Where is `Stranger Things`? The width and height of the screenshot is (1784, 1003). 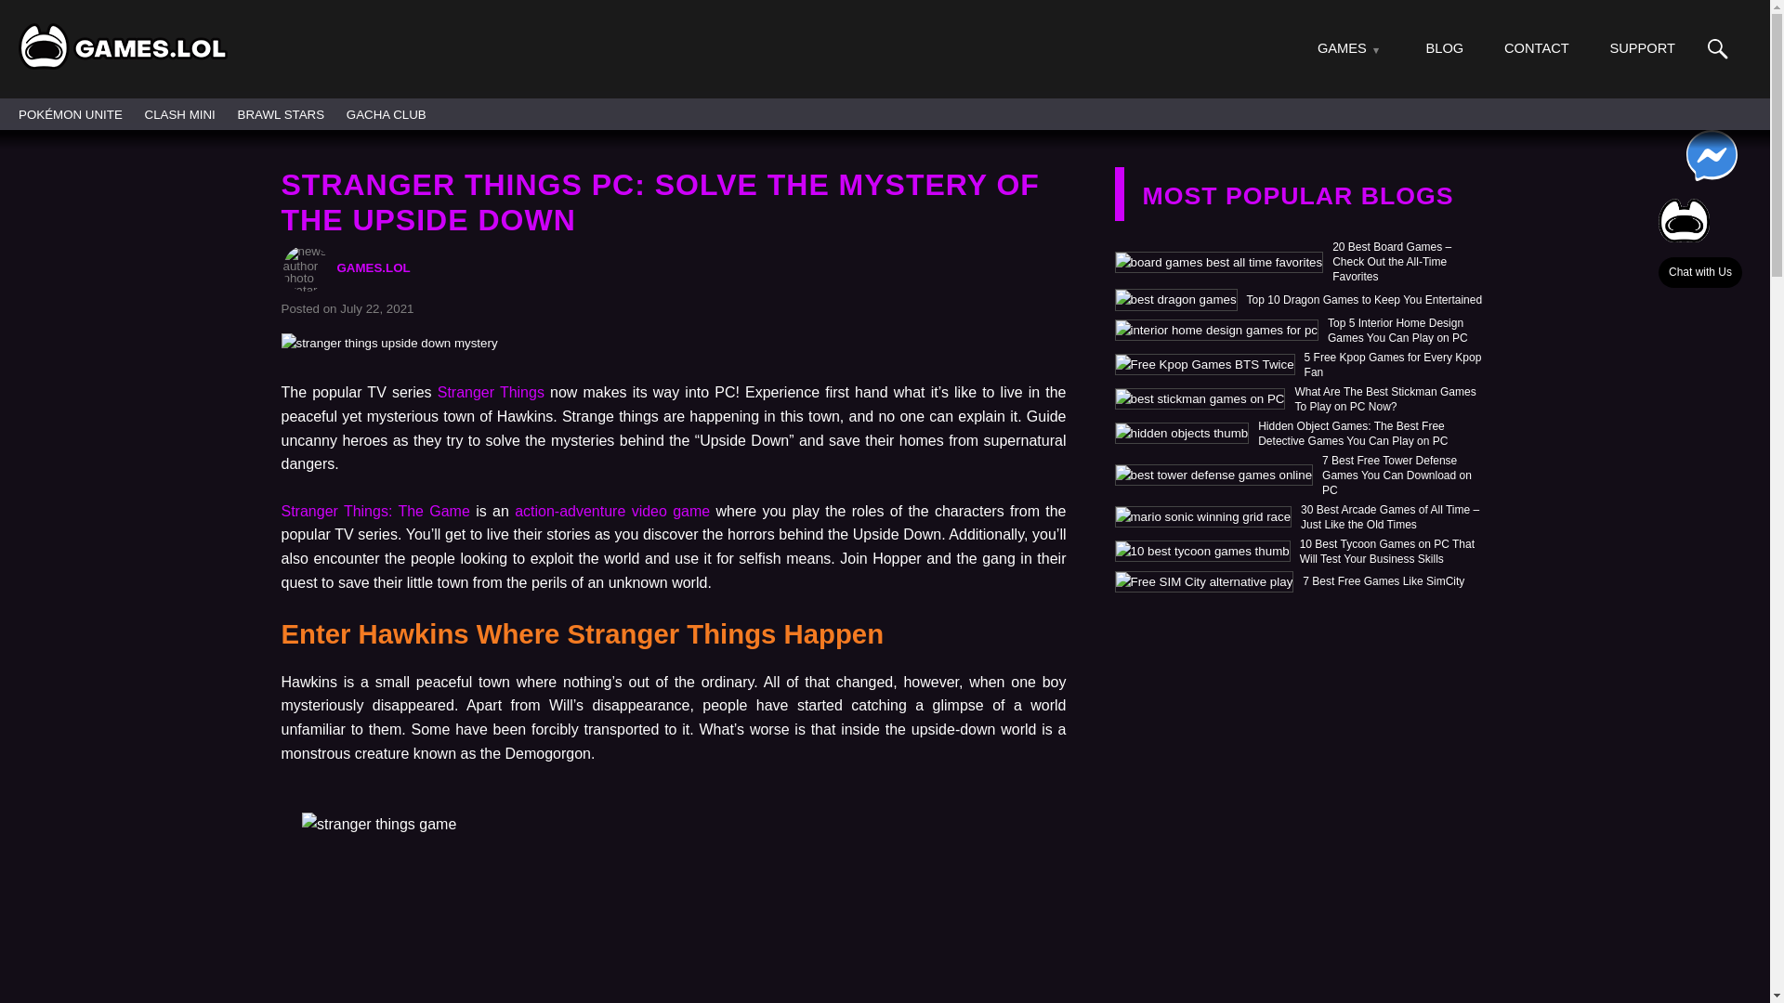
Stranger Things is located at coordinates (491, 392).